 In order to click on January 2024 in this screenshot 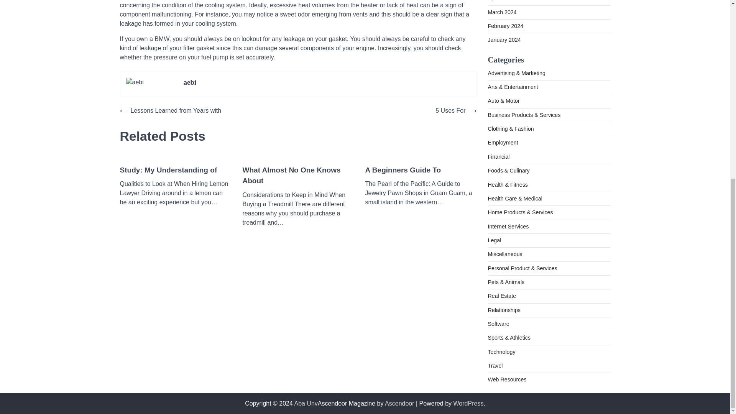, I will do `click(504, 40)`.